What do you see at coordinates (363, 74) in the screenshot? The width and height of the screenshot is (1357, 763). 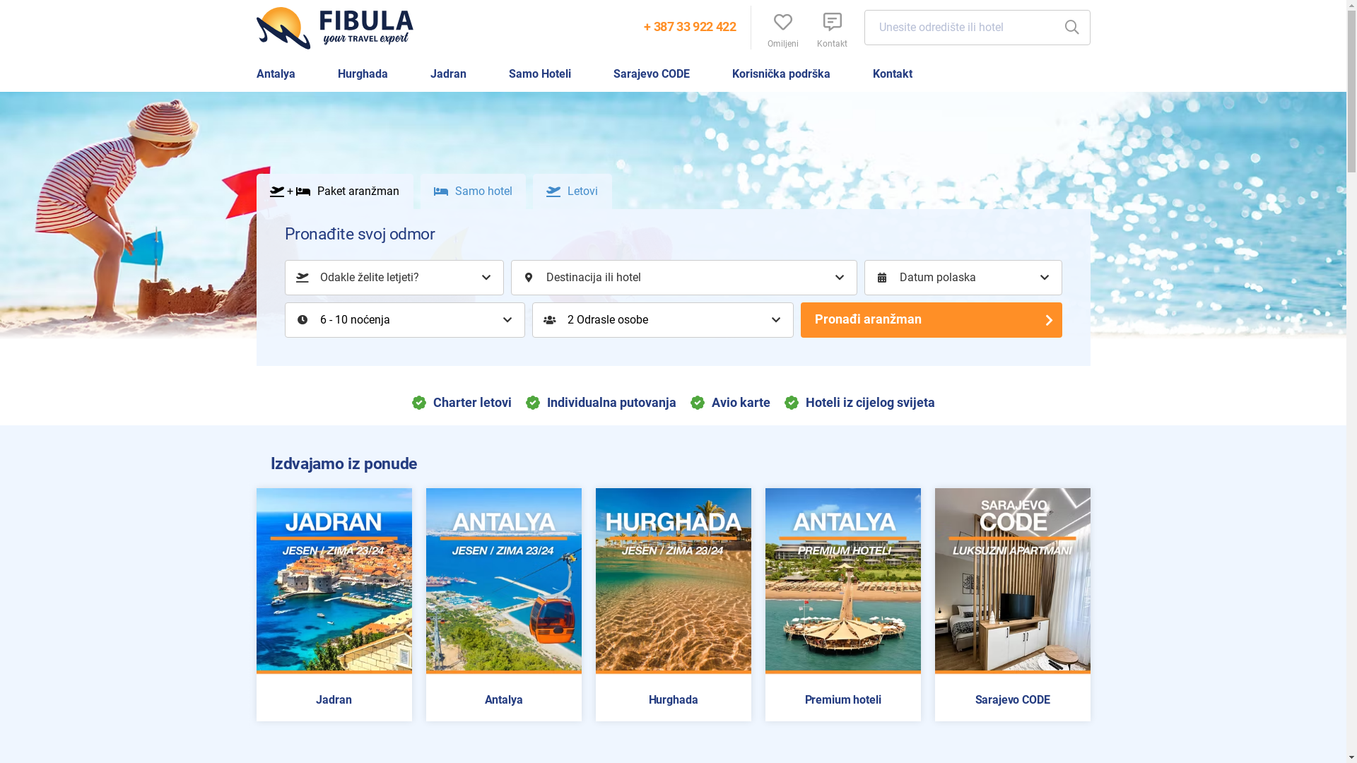 I see `Hurghada` at bounding box center [363, 74].